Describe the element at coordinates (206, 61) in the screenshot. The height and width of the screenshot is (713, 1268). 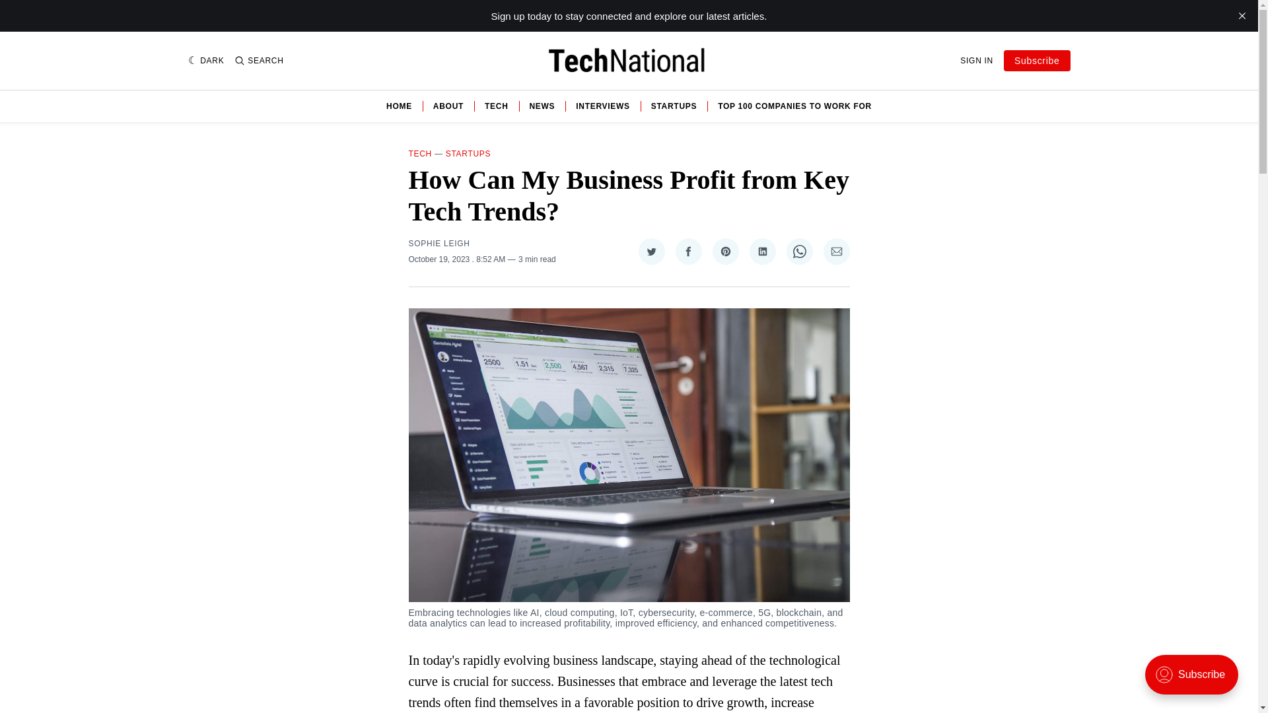
I see `DARK` at that location.